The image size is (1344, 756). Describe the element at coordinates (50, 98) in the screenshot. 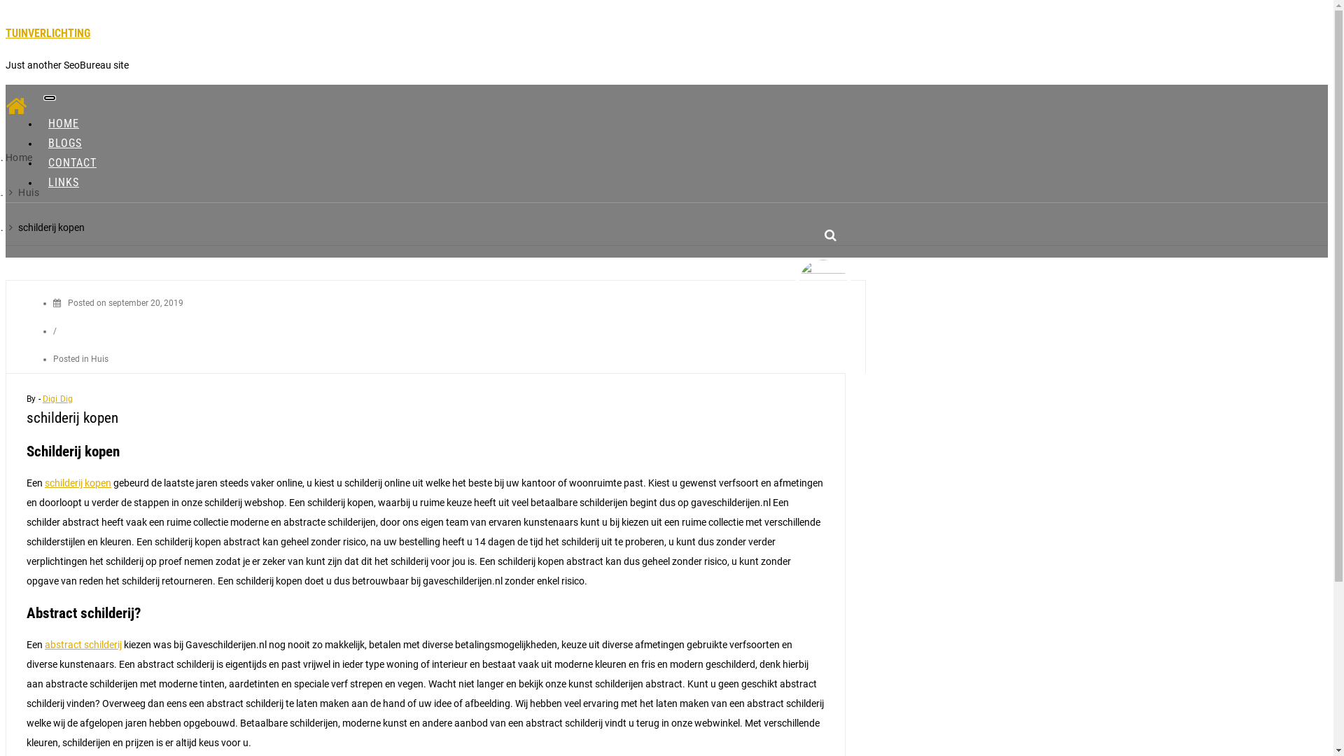

I see `Toggle navigation` at that location.